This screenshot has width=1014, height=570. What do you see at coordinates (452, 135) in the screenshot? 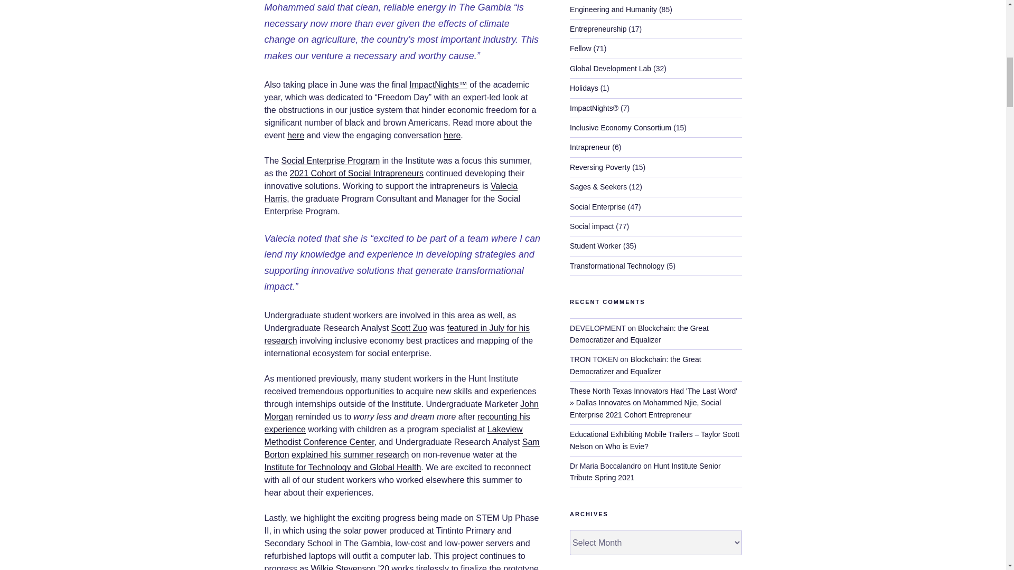
I see `here` at bounding box center [452, 135].